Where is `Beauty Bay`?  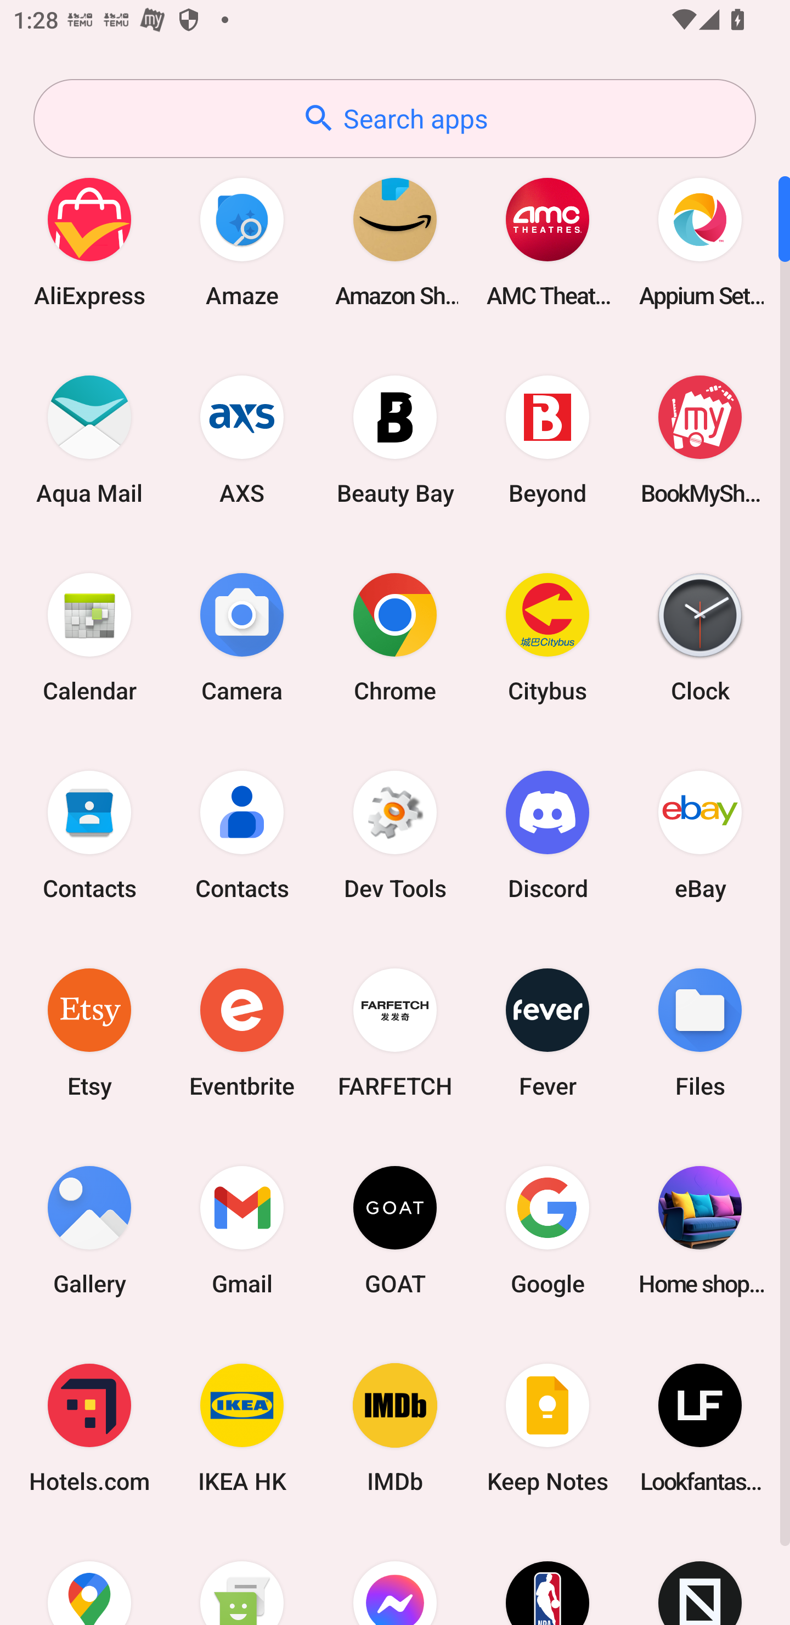
Beauty Bay is located at coordinates (395, 439).